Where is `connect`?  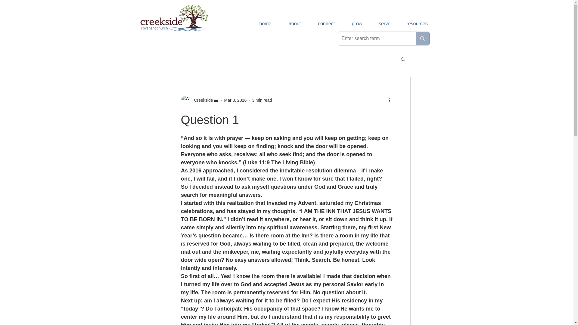
connect is located at coordinates (326, 23).